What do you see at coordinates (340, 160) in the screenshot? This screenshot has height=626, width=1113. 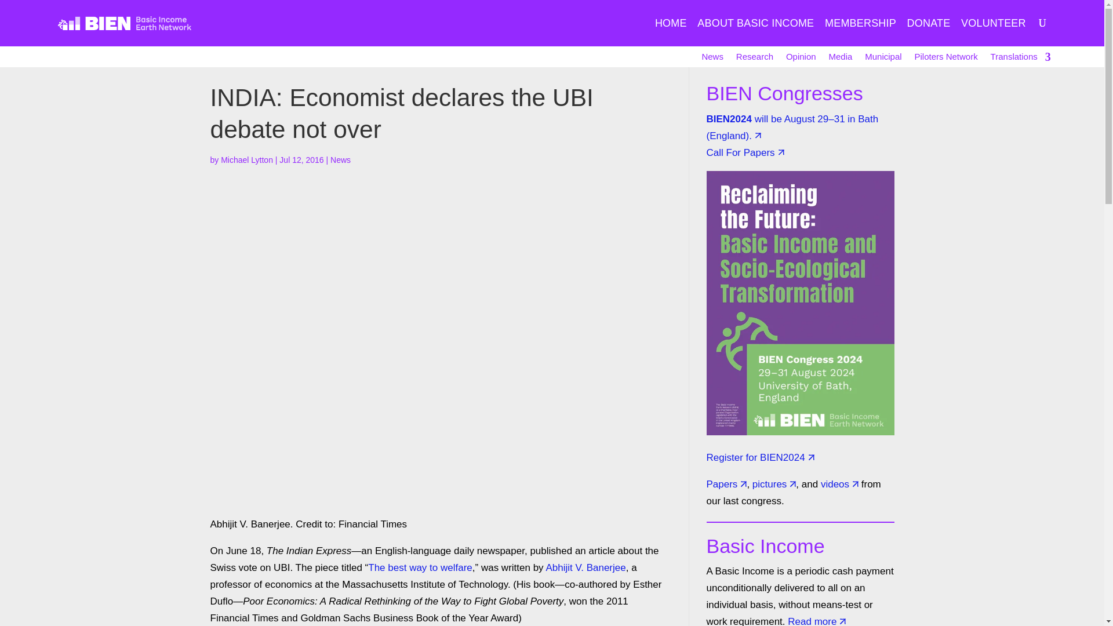 I see `News` at bounding box center [340, 160].